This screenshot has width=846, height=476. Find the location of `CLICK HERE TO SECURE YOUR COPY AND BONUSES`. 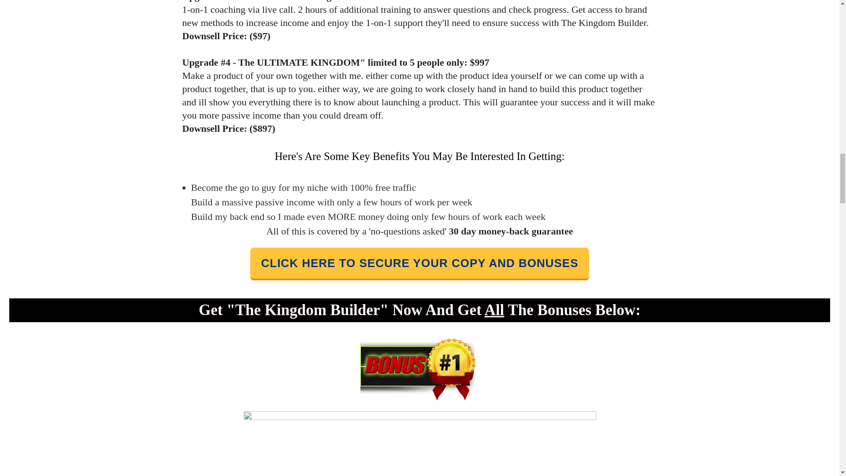

CLICK HERE TO SECURE YOUR COPY AND BONUSES is located at coordinates (419, 264).